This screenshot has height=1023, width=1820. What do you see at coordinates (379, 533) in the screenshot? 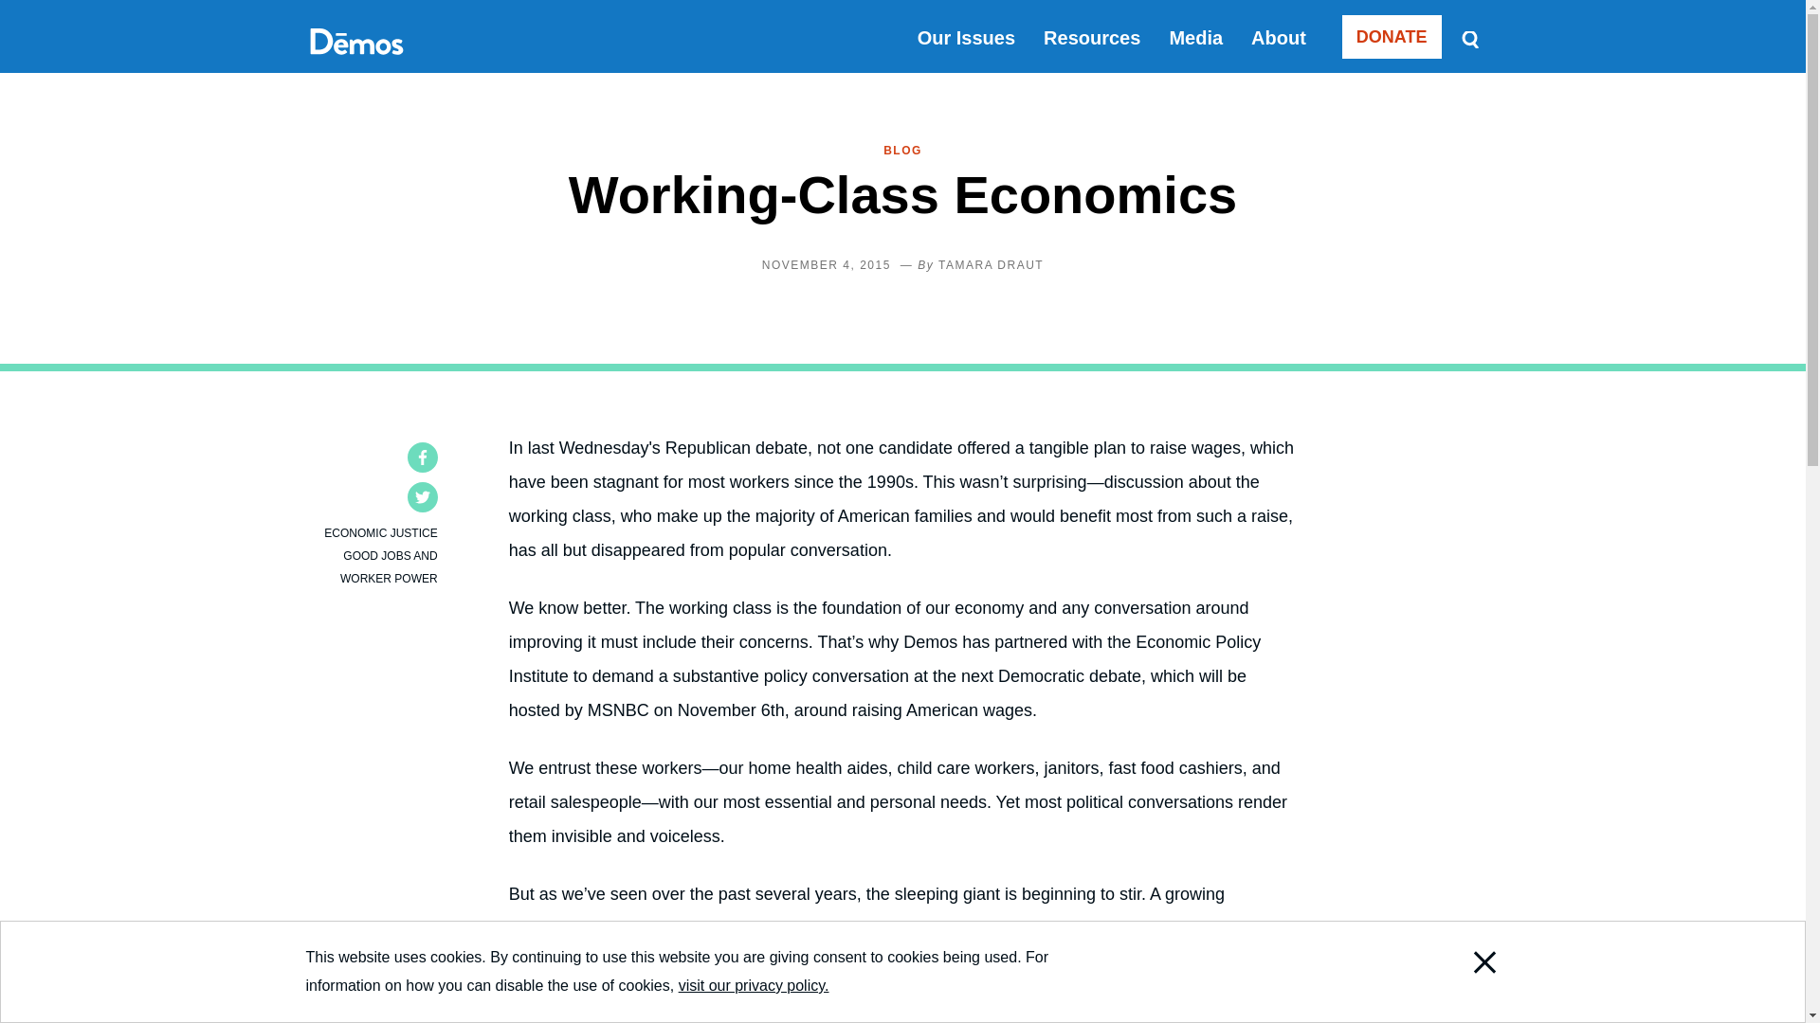
I see `ECONOMIC JUSTICE` at bounding box center [379, 533].